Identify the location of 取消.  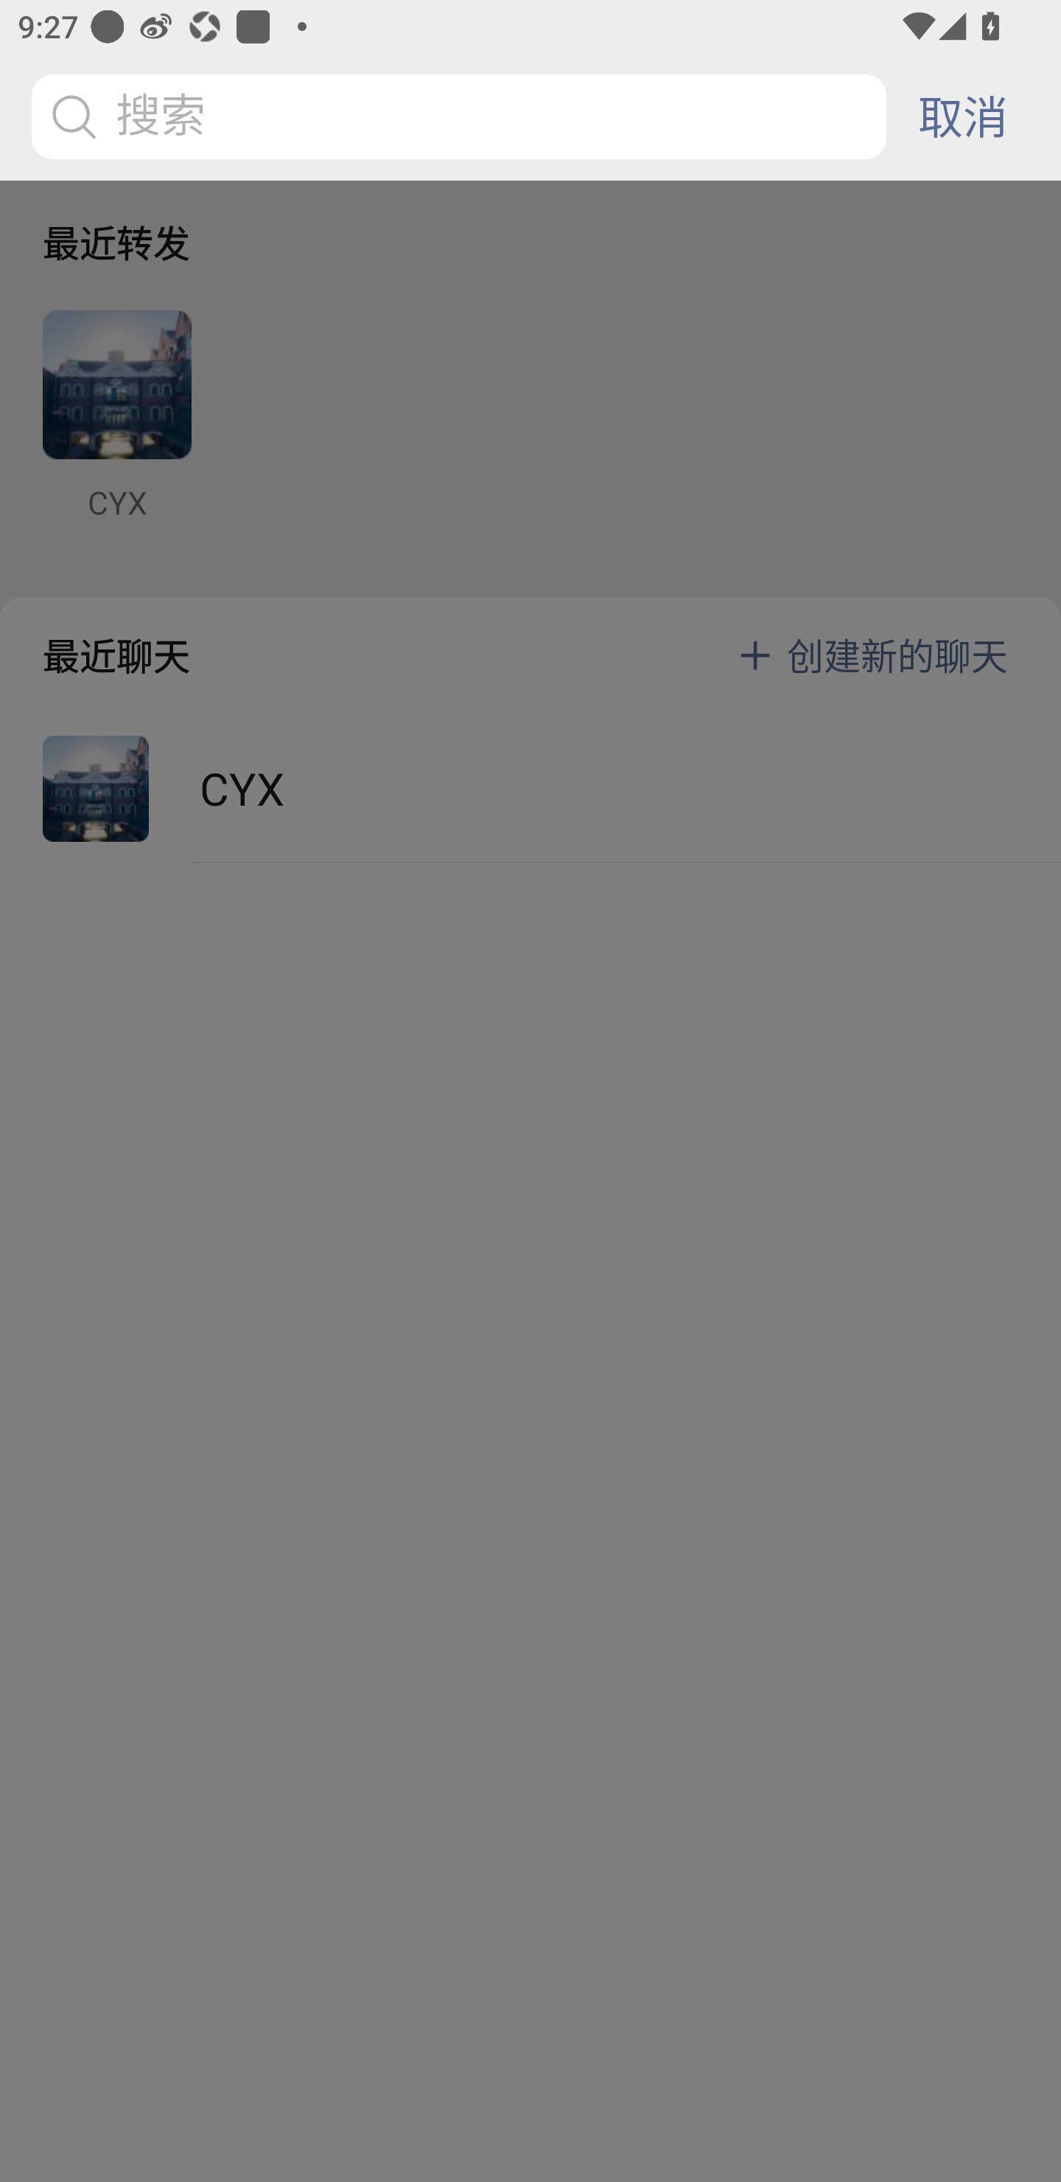
(962, 116).